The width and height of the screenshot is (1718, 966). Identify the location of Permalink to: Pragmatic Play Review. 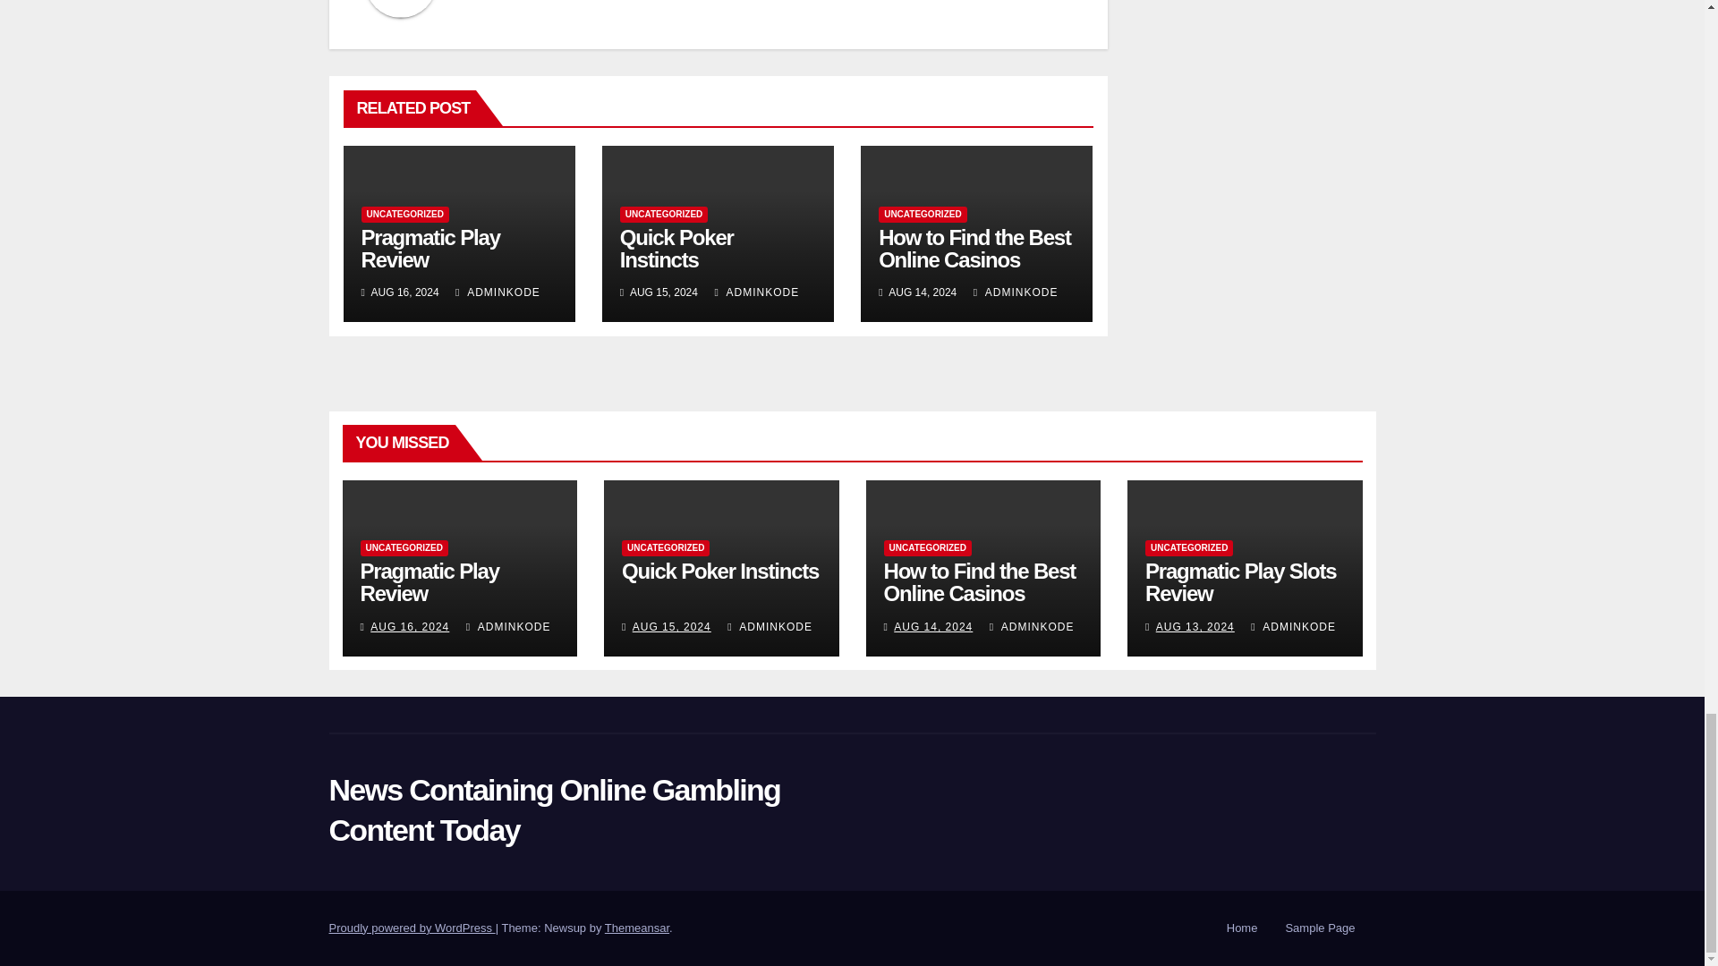
(428, 582).